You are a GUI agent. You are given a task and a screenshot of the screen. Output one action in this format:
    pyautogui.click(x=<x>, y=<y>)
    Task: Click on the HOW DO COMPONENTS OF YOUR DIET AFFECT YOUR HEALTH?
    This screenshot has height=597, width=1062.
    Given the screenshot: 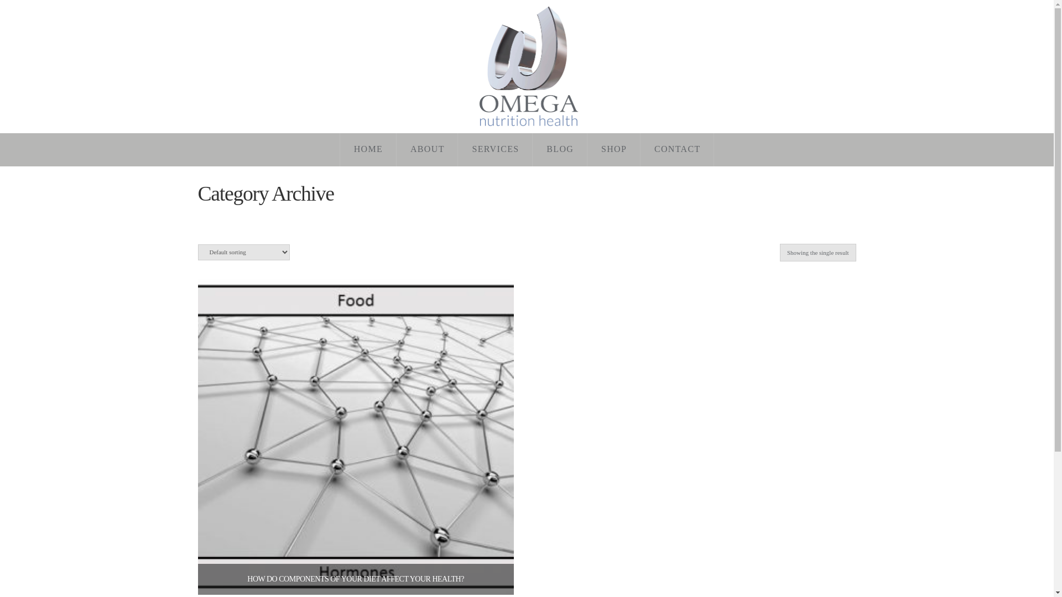 What is the action you would take?
    pyautogui.click(x=356, y=579)
    